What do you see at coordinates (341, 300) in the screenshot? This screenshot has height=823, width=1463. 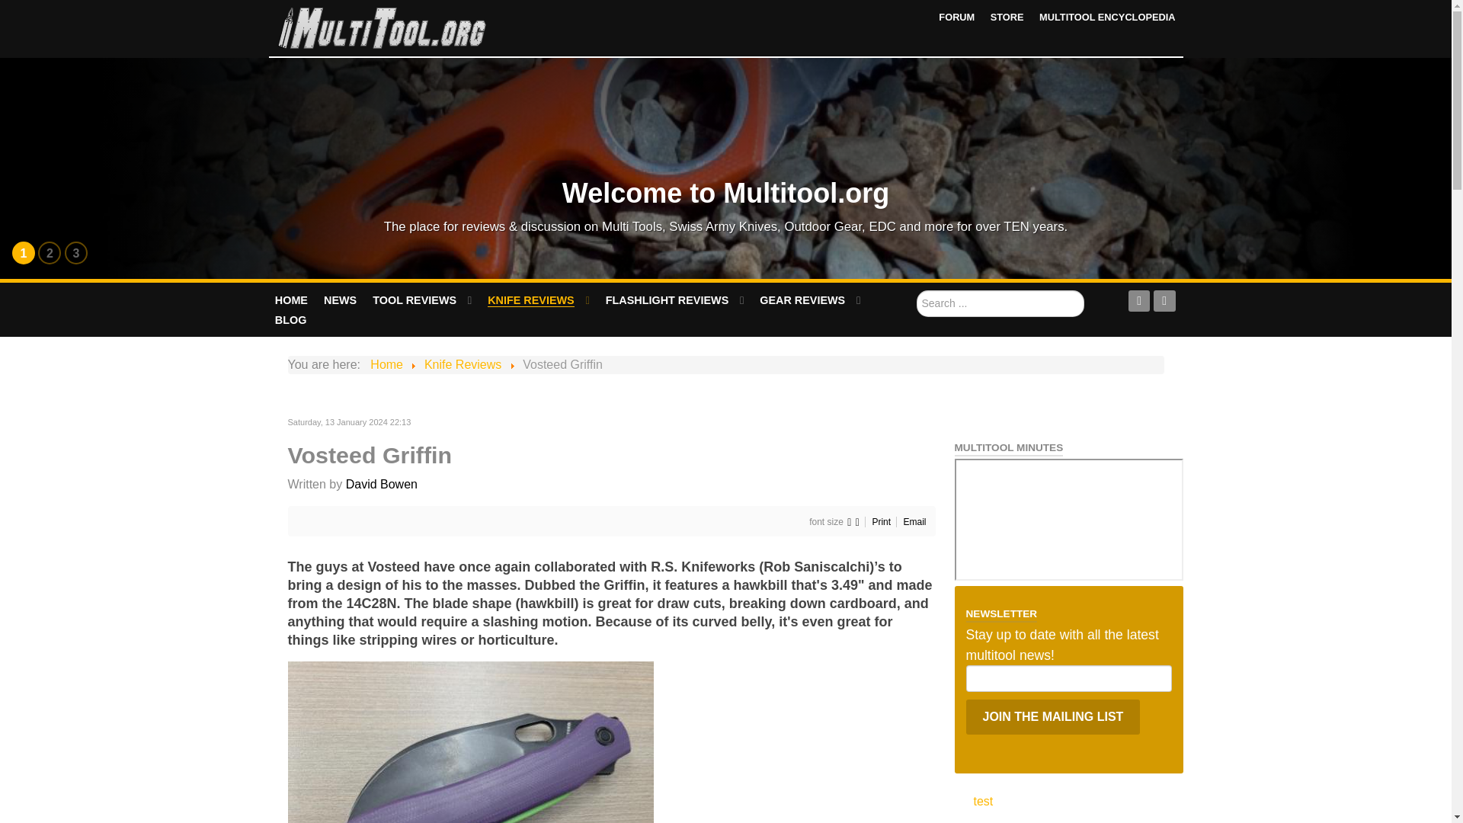 I see `NEWS` at bounding box center [341, 300].